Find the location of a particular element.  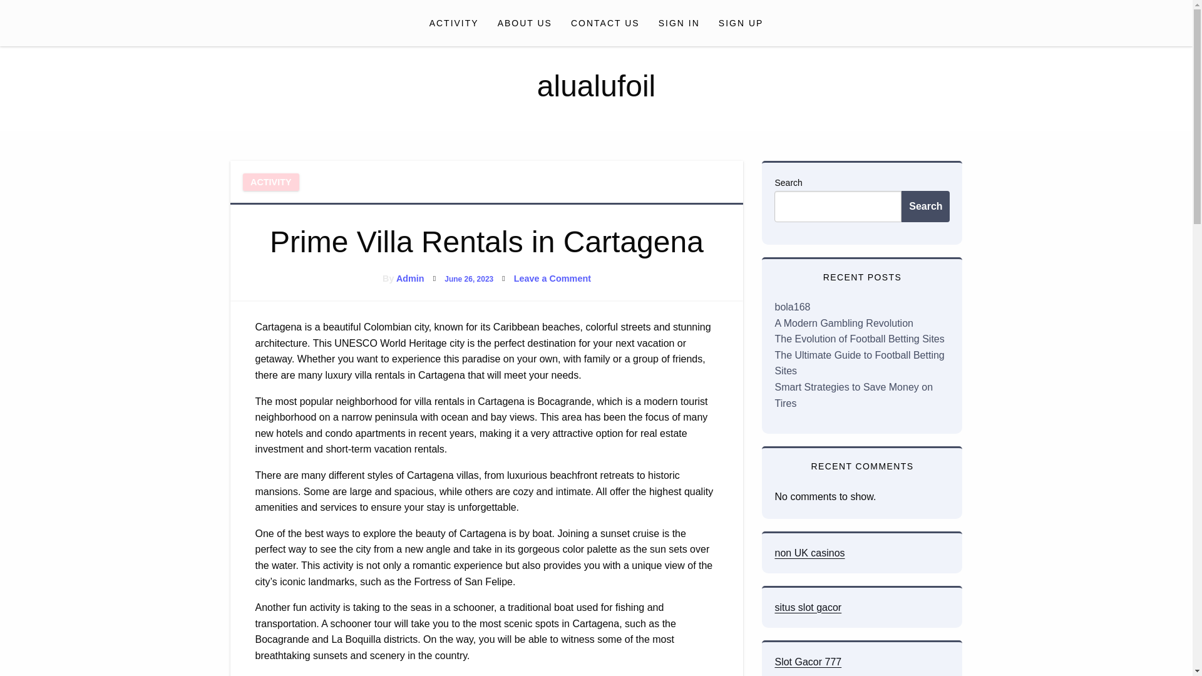

Slot Gacor 777 is located at coordinates (453, 23).